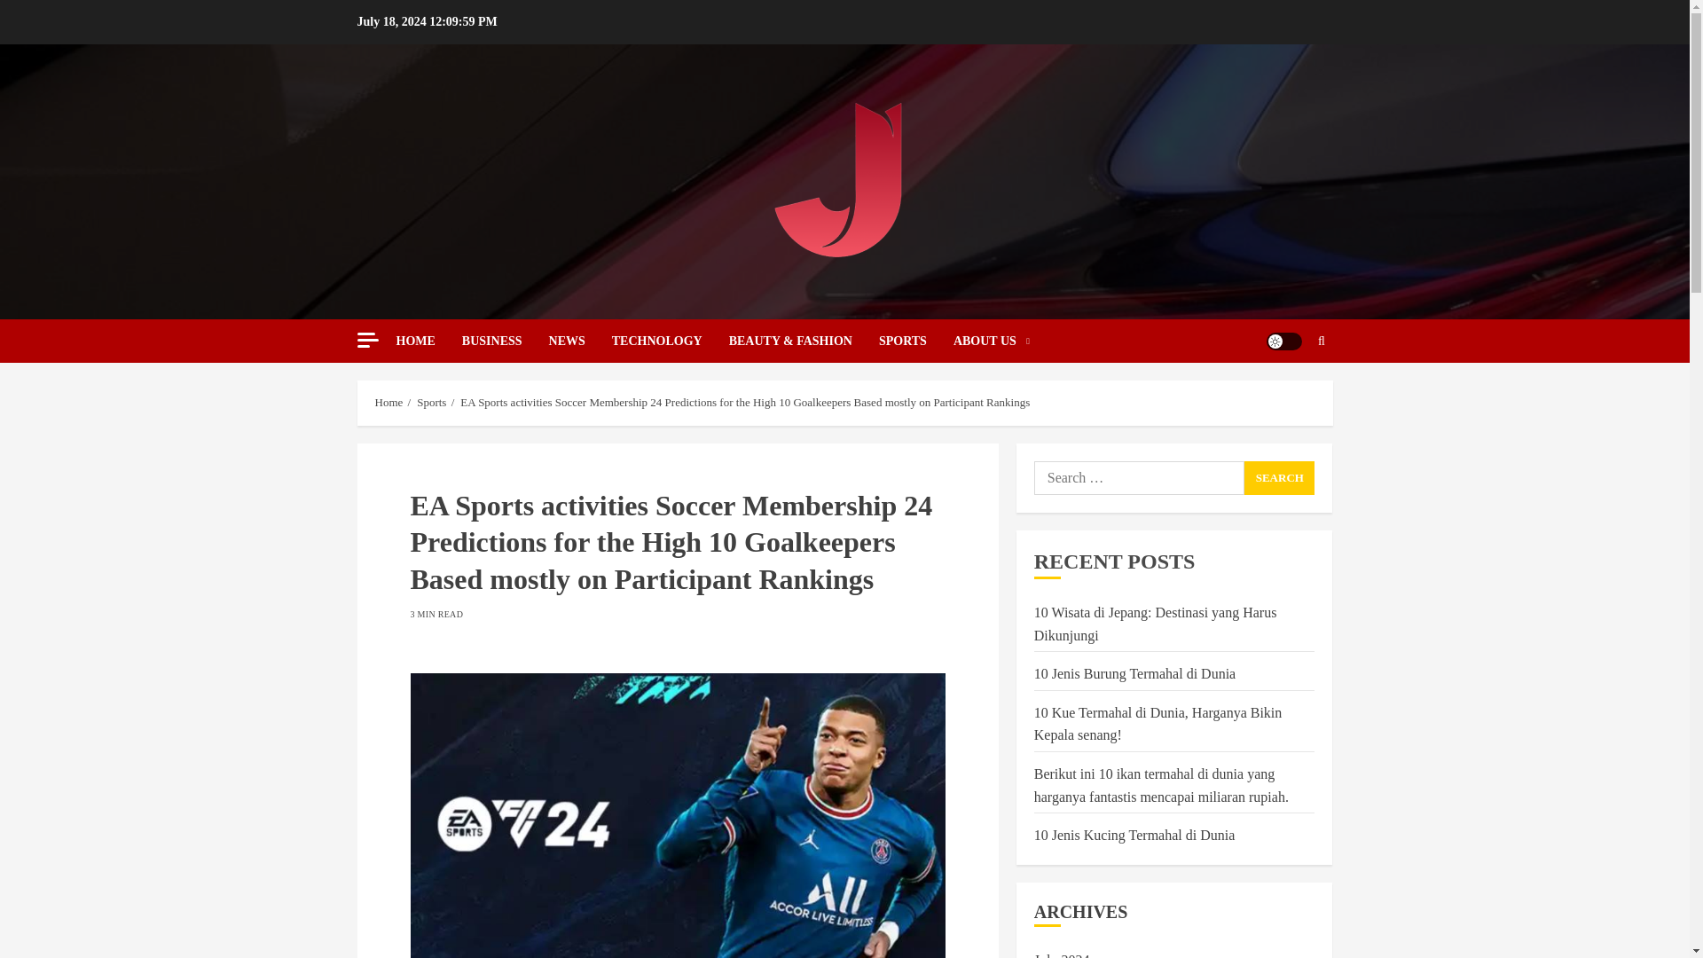 The height and width of the screenshot is (958, 1703). What do you see at coordinates (1286, 394) in the screenshot?
I see `Search` at bounding box center [1286, 394].